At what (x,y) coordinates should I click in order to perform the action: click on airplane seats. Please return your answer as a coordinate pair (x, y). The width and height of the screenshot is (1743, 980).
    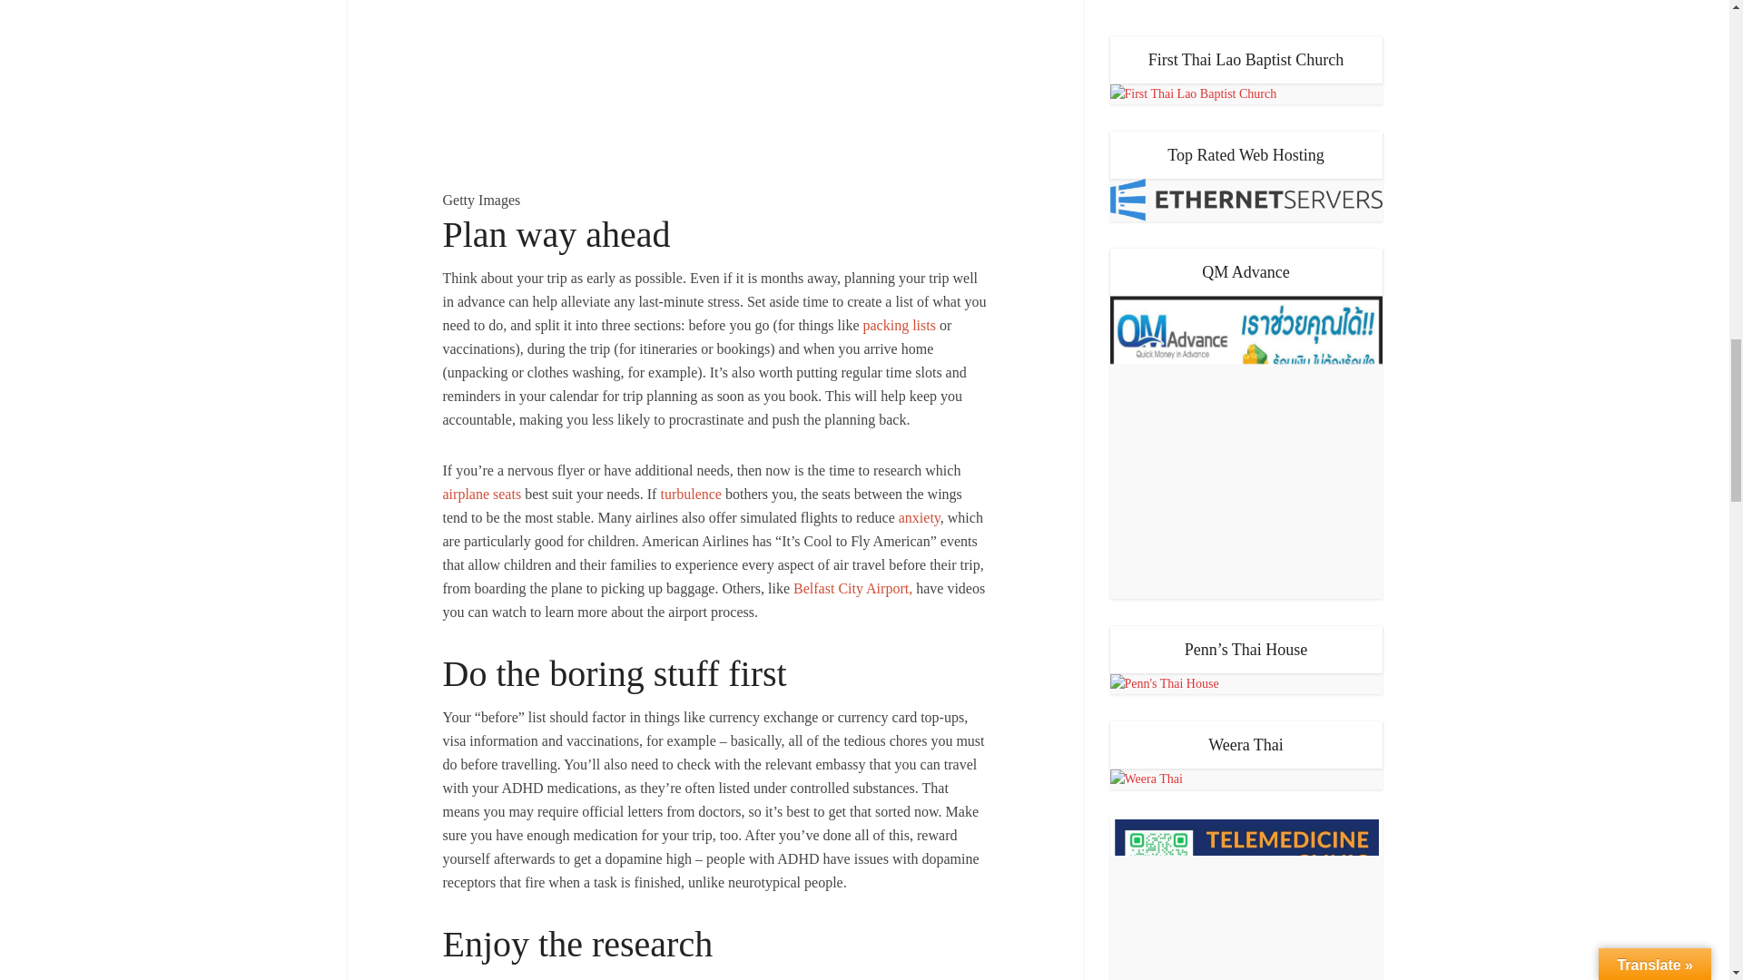
    Looking at the image, I should click on (481, 494).